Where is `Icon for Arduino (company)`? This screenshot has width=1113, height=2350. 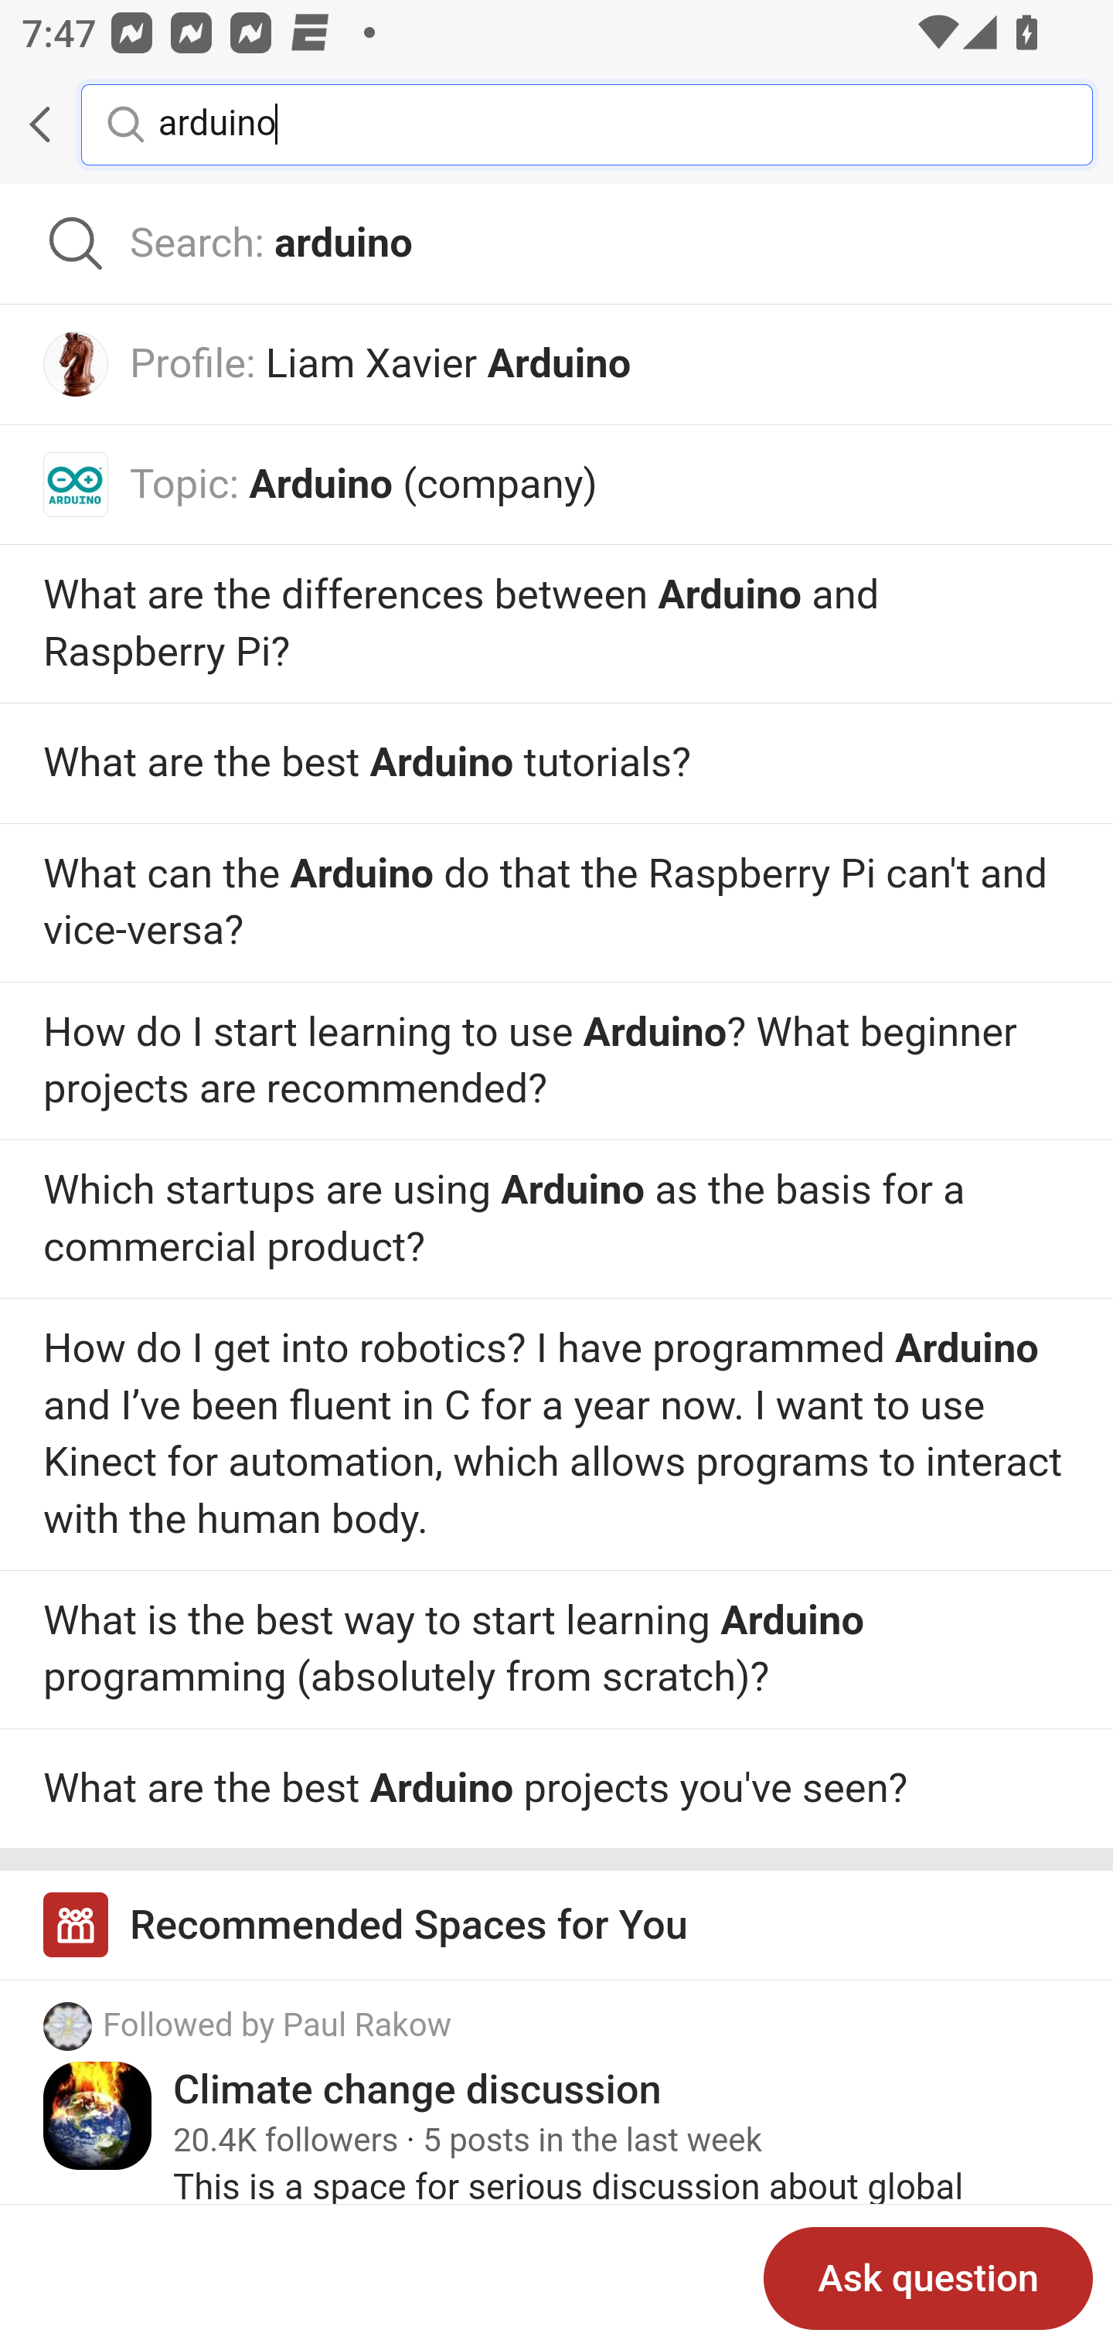
Icon for Arduino (company) is located at coordinates (76, 484).